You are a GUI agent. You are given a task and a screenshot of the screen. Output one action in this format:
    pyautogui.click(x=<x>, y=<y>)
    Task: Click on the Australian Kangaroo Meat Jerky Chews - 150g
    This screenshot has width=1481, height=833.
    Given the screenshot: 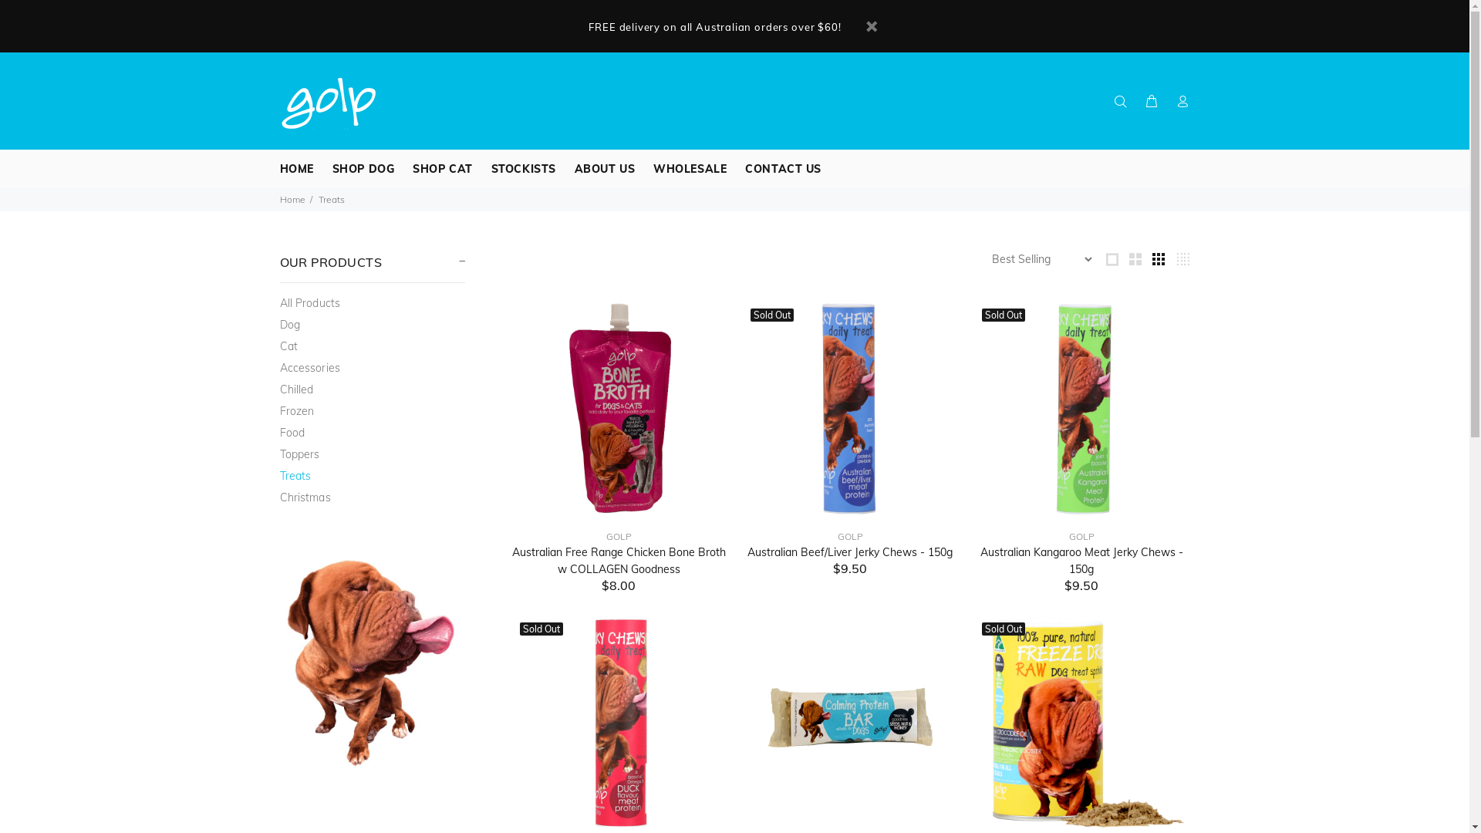 What is the action you would take?
    pyautogui.click(x=1081, y=561)
    